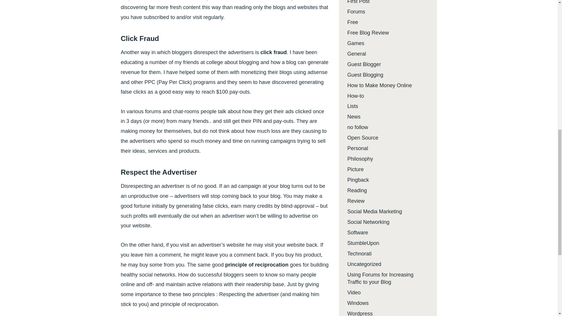  Describe the element at coordinates (356, 12) in the screenshot. I see `Forums` at that location.